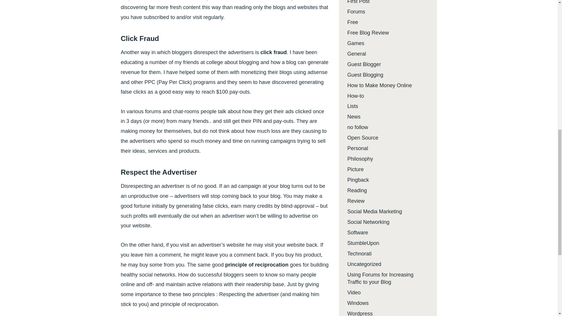  Describe the element at coordinates (356, 12) in the screenshot. I see `Forums` at that location.